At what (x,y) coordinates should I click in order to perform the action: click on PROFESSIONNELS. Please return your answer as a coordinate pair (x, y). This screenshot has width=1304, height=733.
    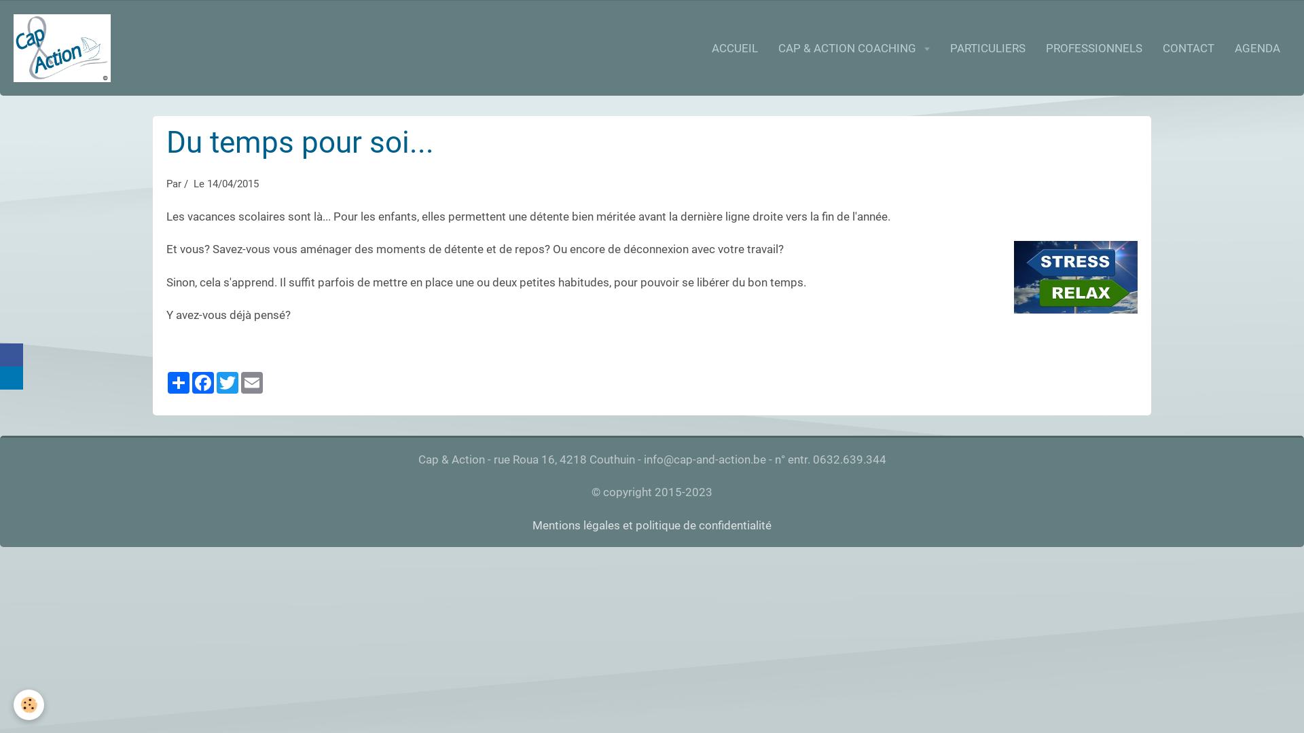
    Looking at the image, I should click on (1094, 48).